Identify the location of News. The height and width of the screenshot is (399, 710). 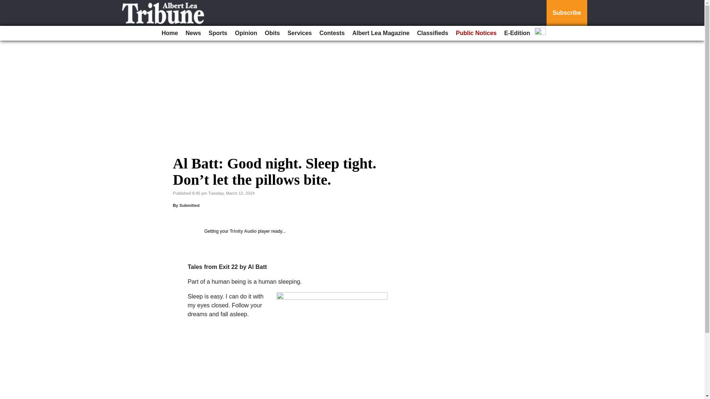
(193, 33).